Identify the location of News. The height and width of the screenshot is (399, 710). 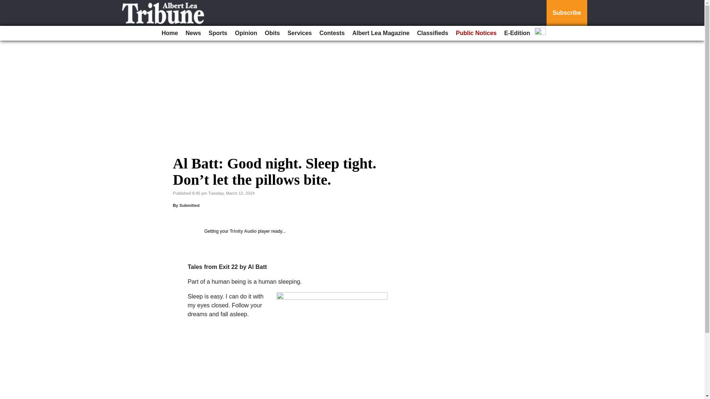
(193, 33).